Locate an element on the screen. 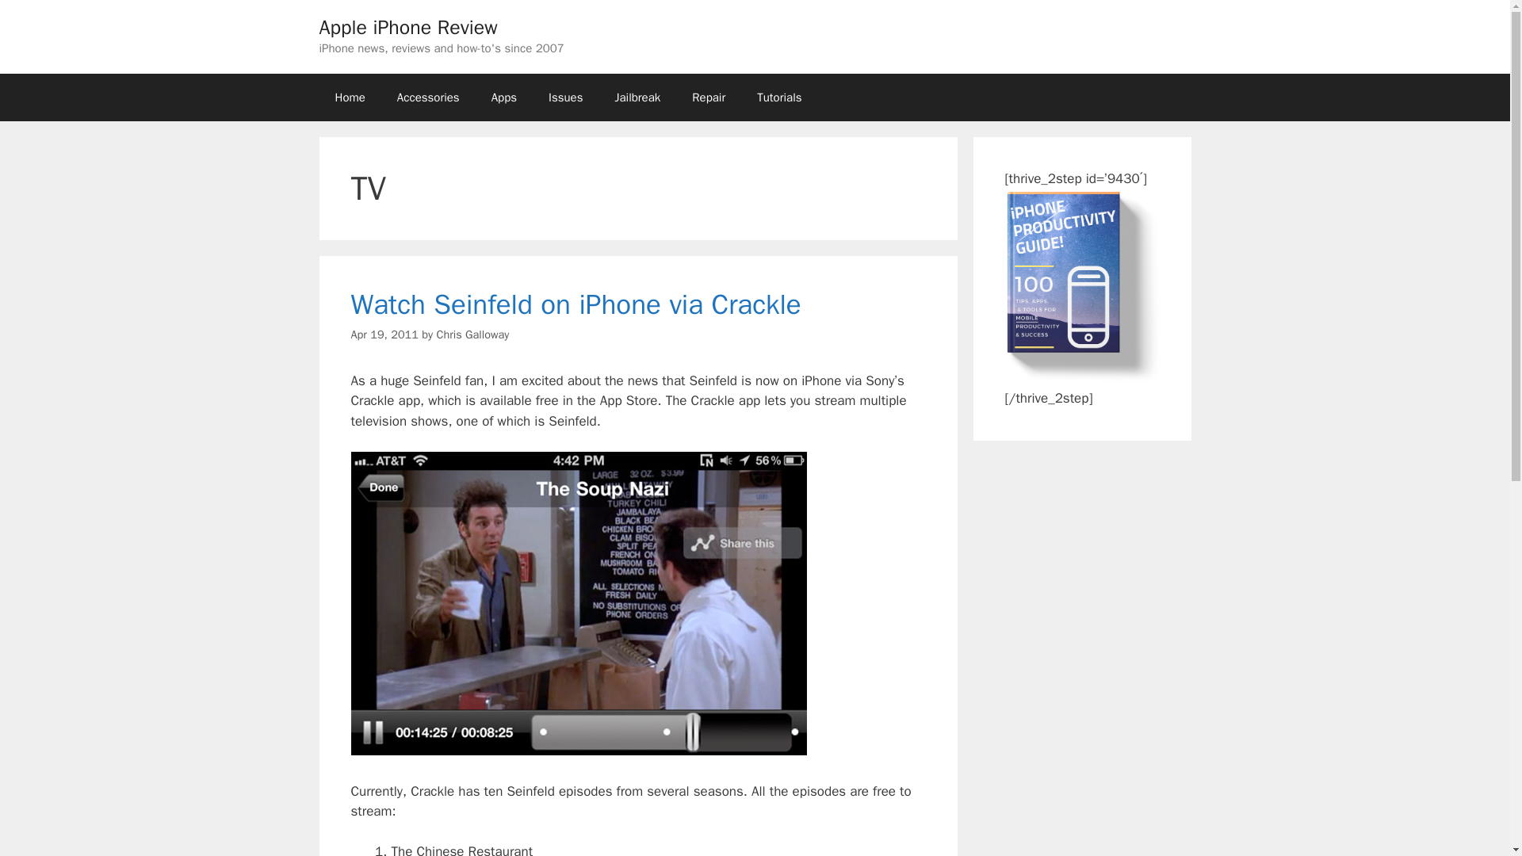 The height and width of the screenshot is (856, 1522). Apps is located at coordinates (504, 97).